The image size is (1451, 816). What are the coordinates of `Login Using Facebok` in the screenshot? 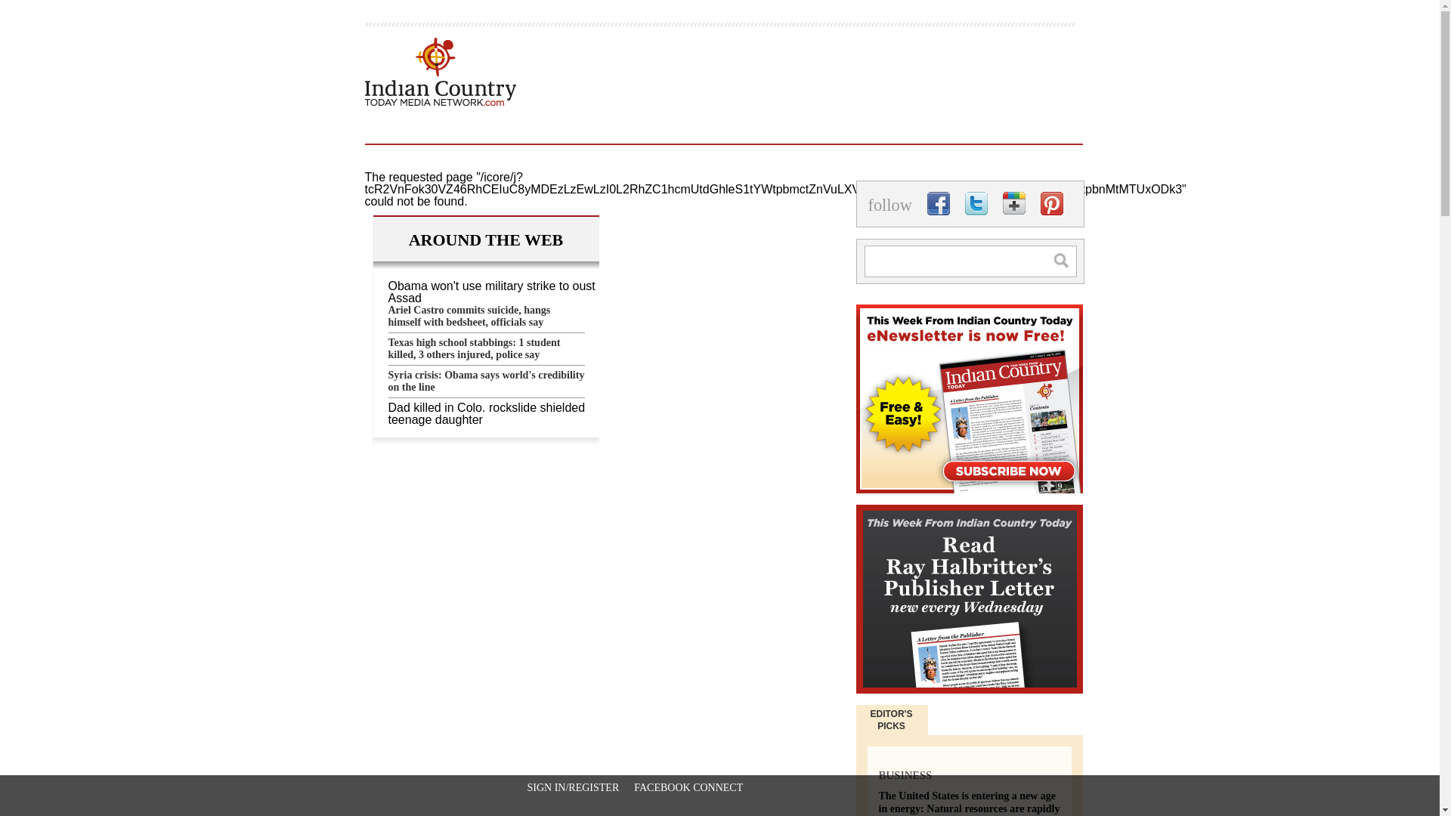 It's located at (688, 787).